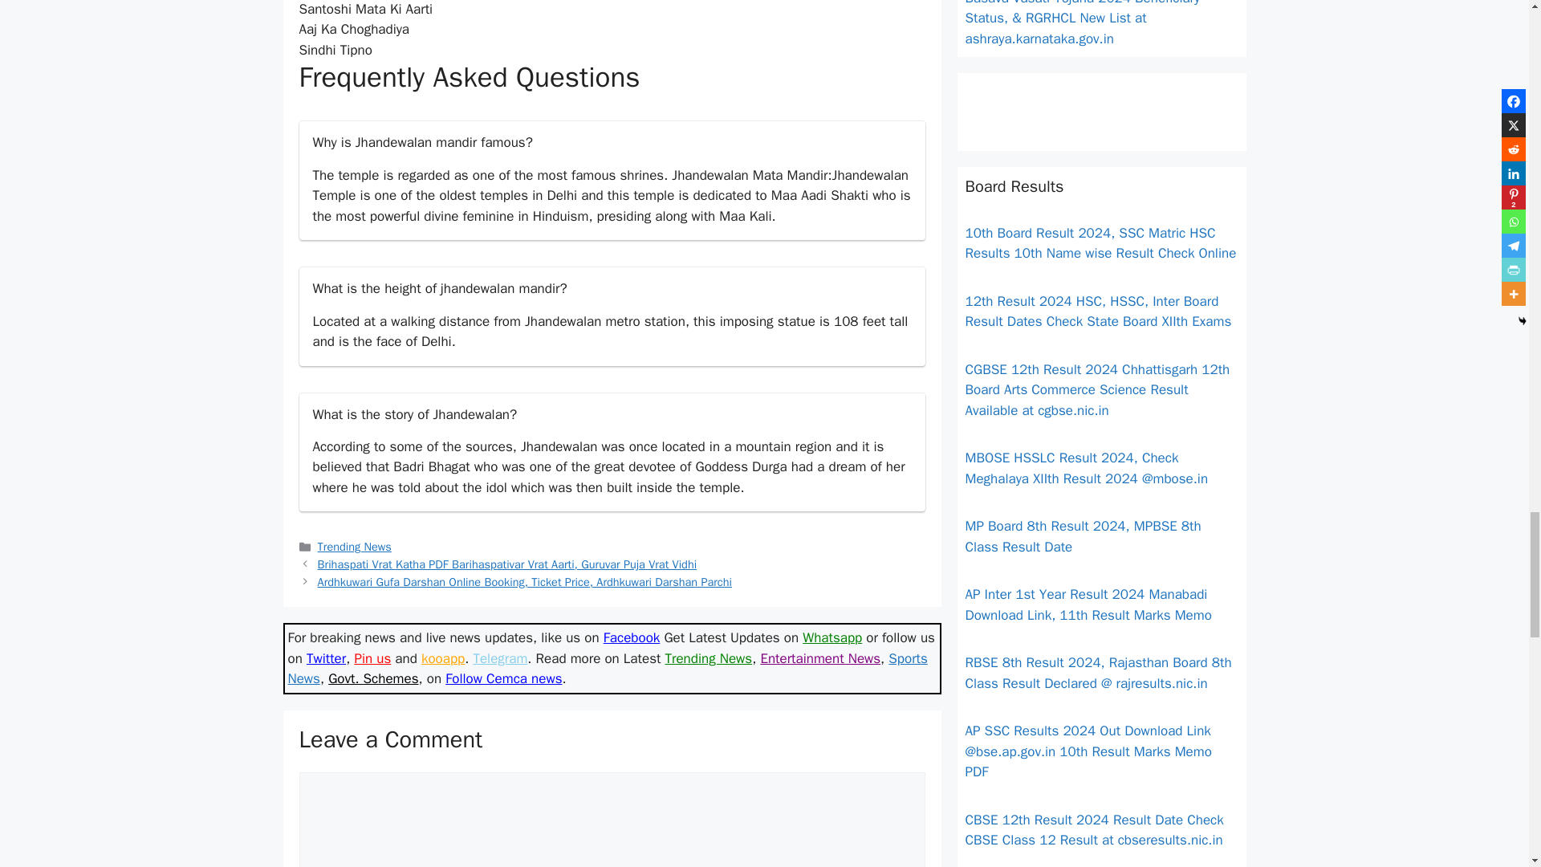 Image resolution: width=1541 pixels, height=867 pixels. What do you see at coordinates (366, 9) in the screenshot?
I see `Santoshi Mata Ki Aarti` at bounding box center [366, 9].